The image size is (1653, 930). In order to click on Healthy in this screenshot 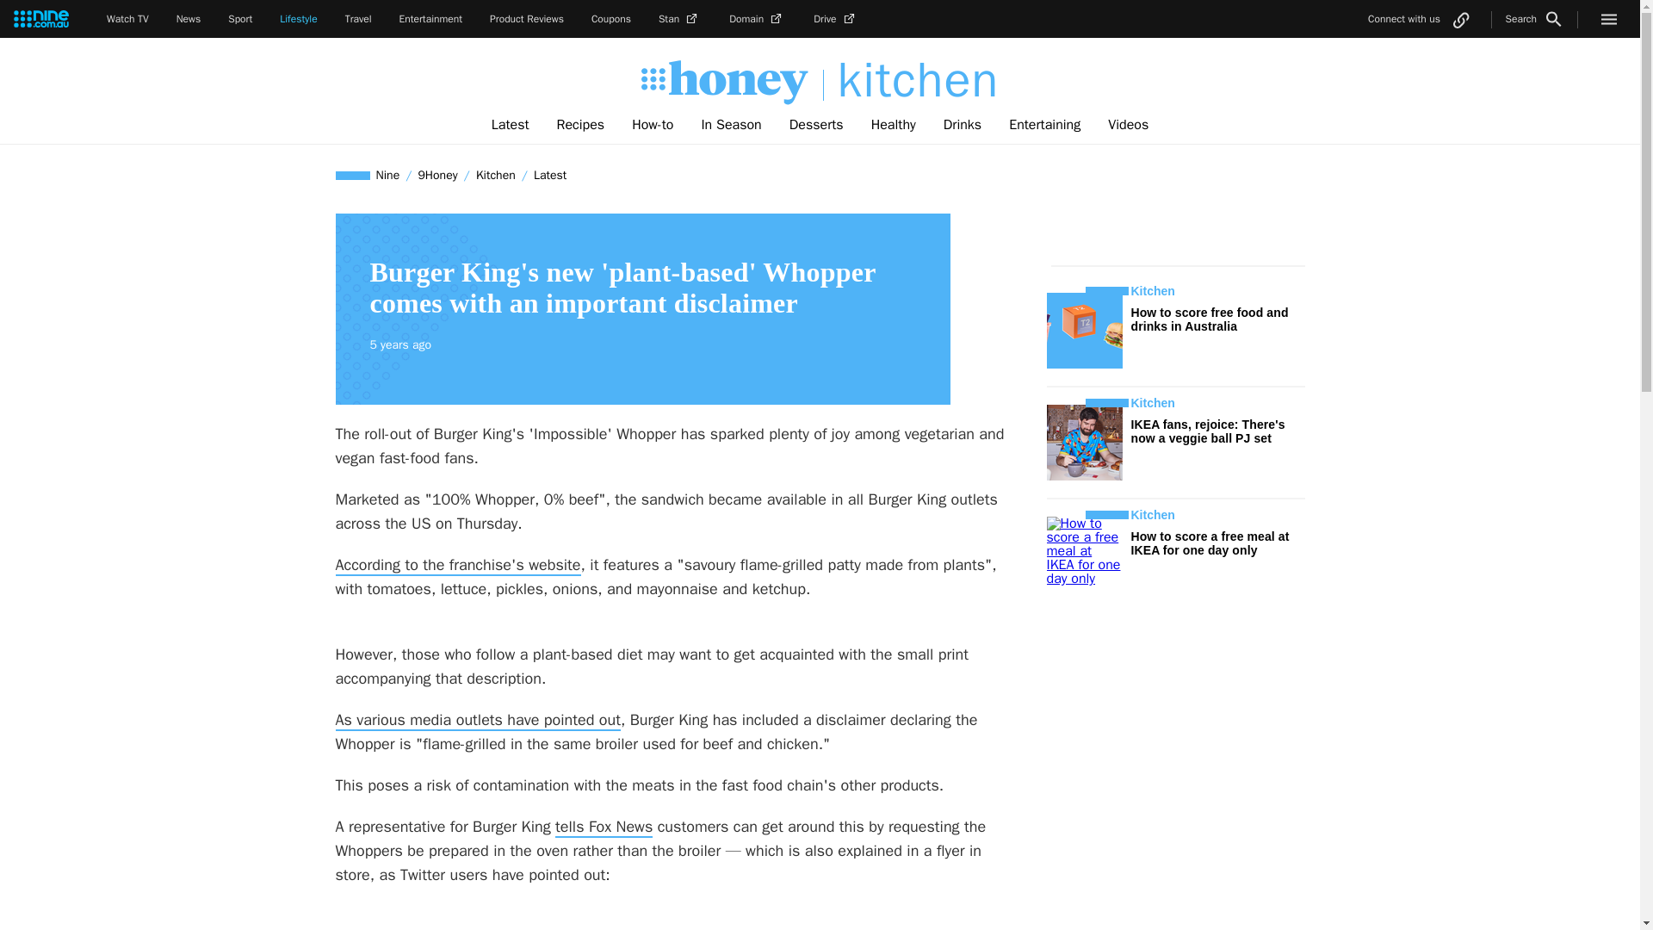, I will do `click(894, 125)`.